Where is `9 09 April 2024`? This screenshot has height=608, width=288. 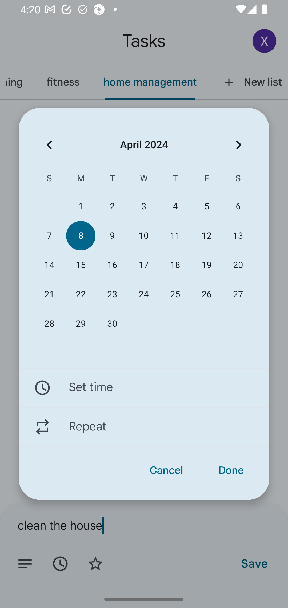 9 09 April 2024 is located at coordinates (112, 236).